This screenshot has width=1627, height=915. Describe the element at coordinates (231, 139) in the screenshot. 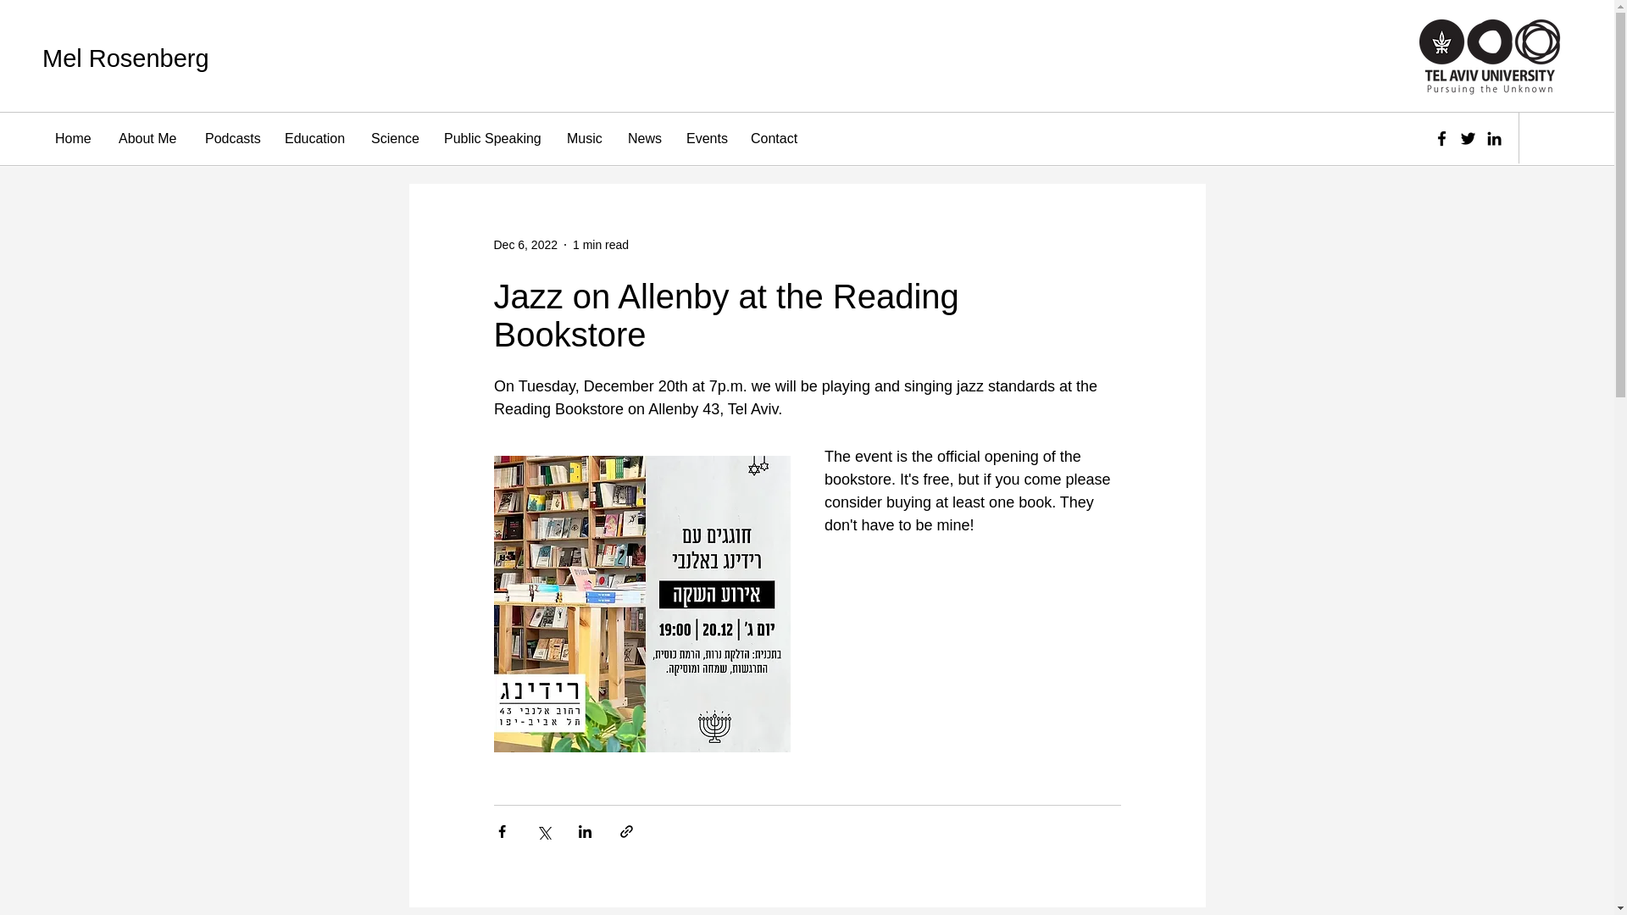

I see `Podcasts` at that location.